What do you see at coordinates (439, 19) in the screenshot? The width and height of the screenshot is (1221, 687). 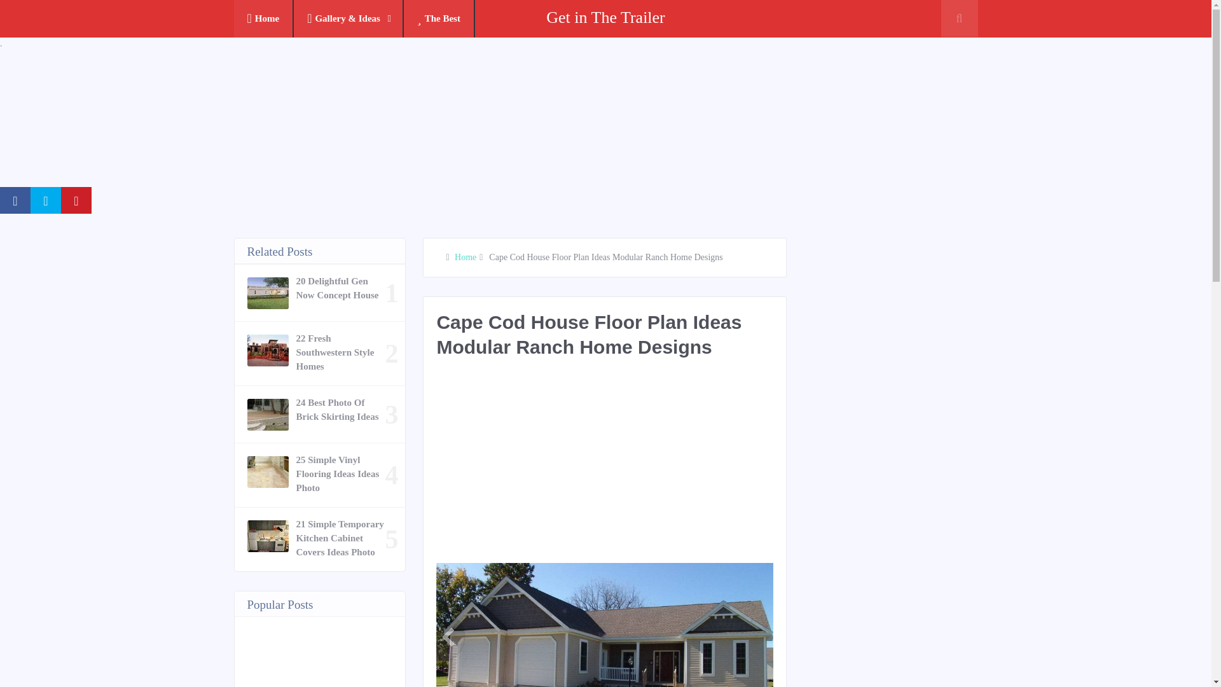 I see `The Best` at bounding box center [439, 19].